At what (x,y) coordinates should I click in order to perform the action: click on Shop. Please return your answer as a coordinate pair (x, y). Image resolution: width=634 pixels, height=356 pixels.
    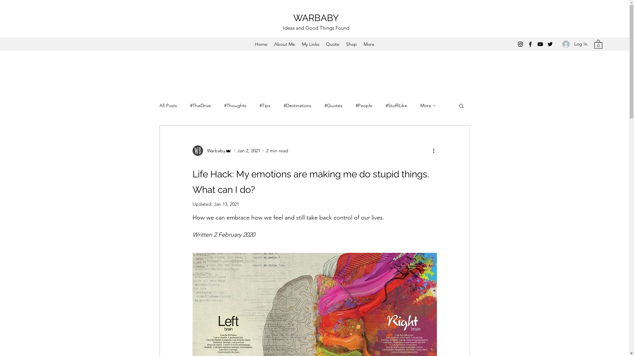
    Looking at the image, I should click on (351, 44).